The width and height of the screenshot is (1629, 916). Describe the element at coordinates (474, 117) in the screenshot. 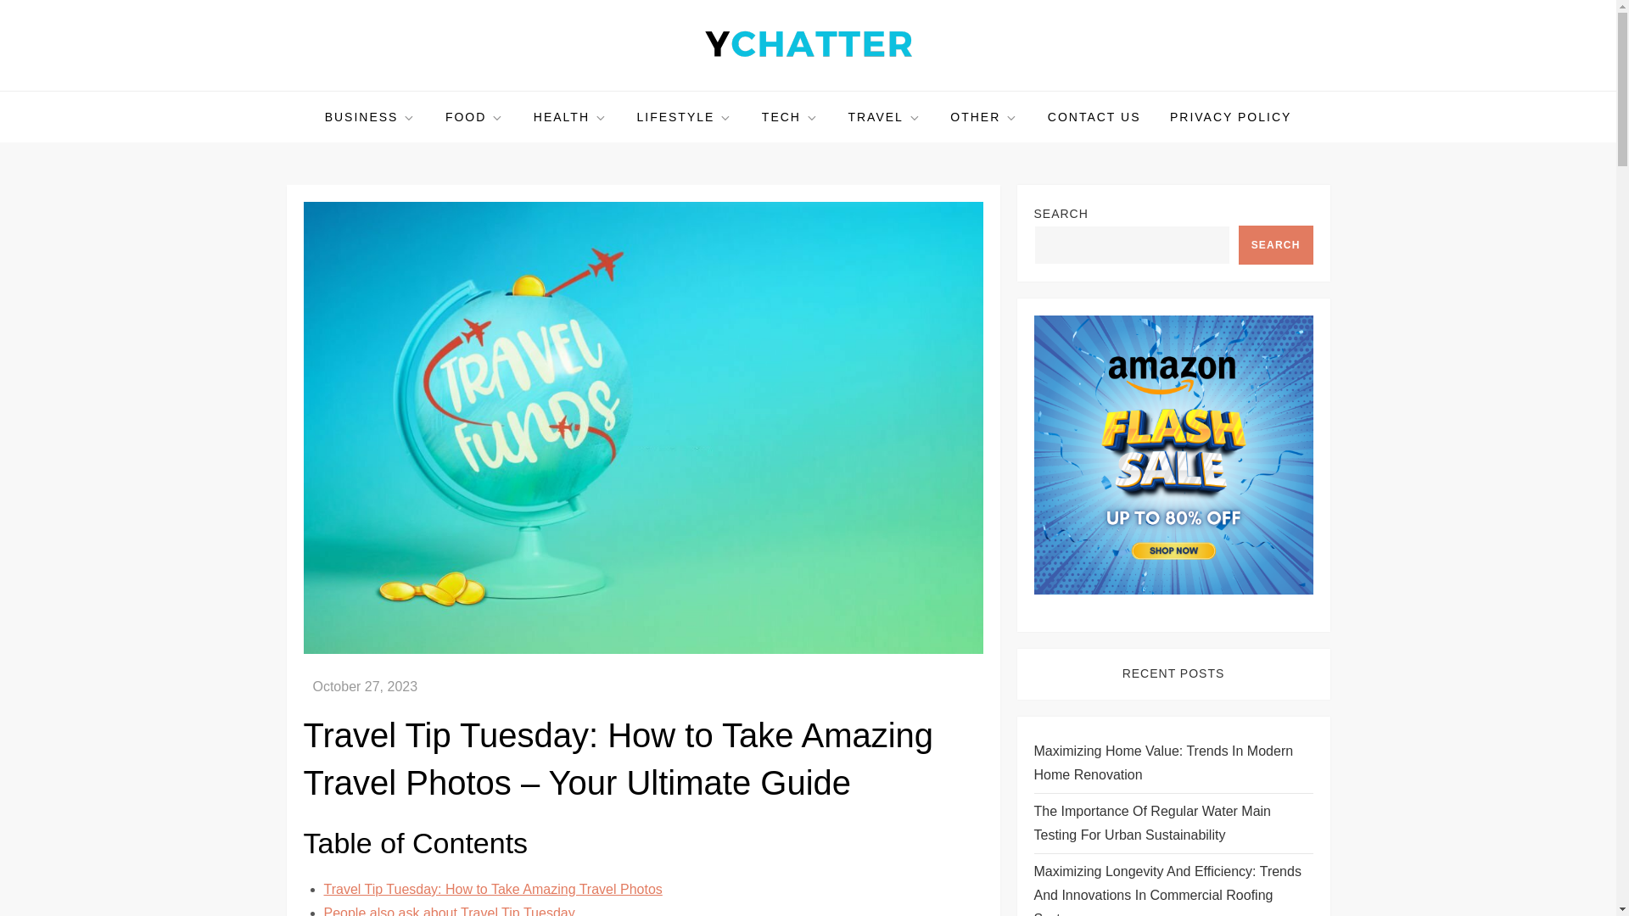

I see `FOOD` at that location.